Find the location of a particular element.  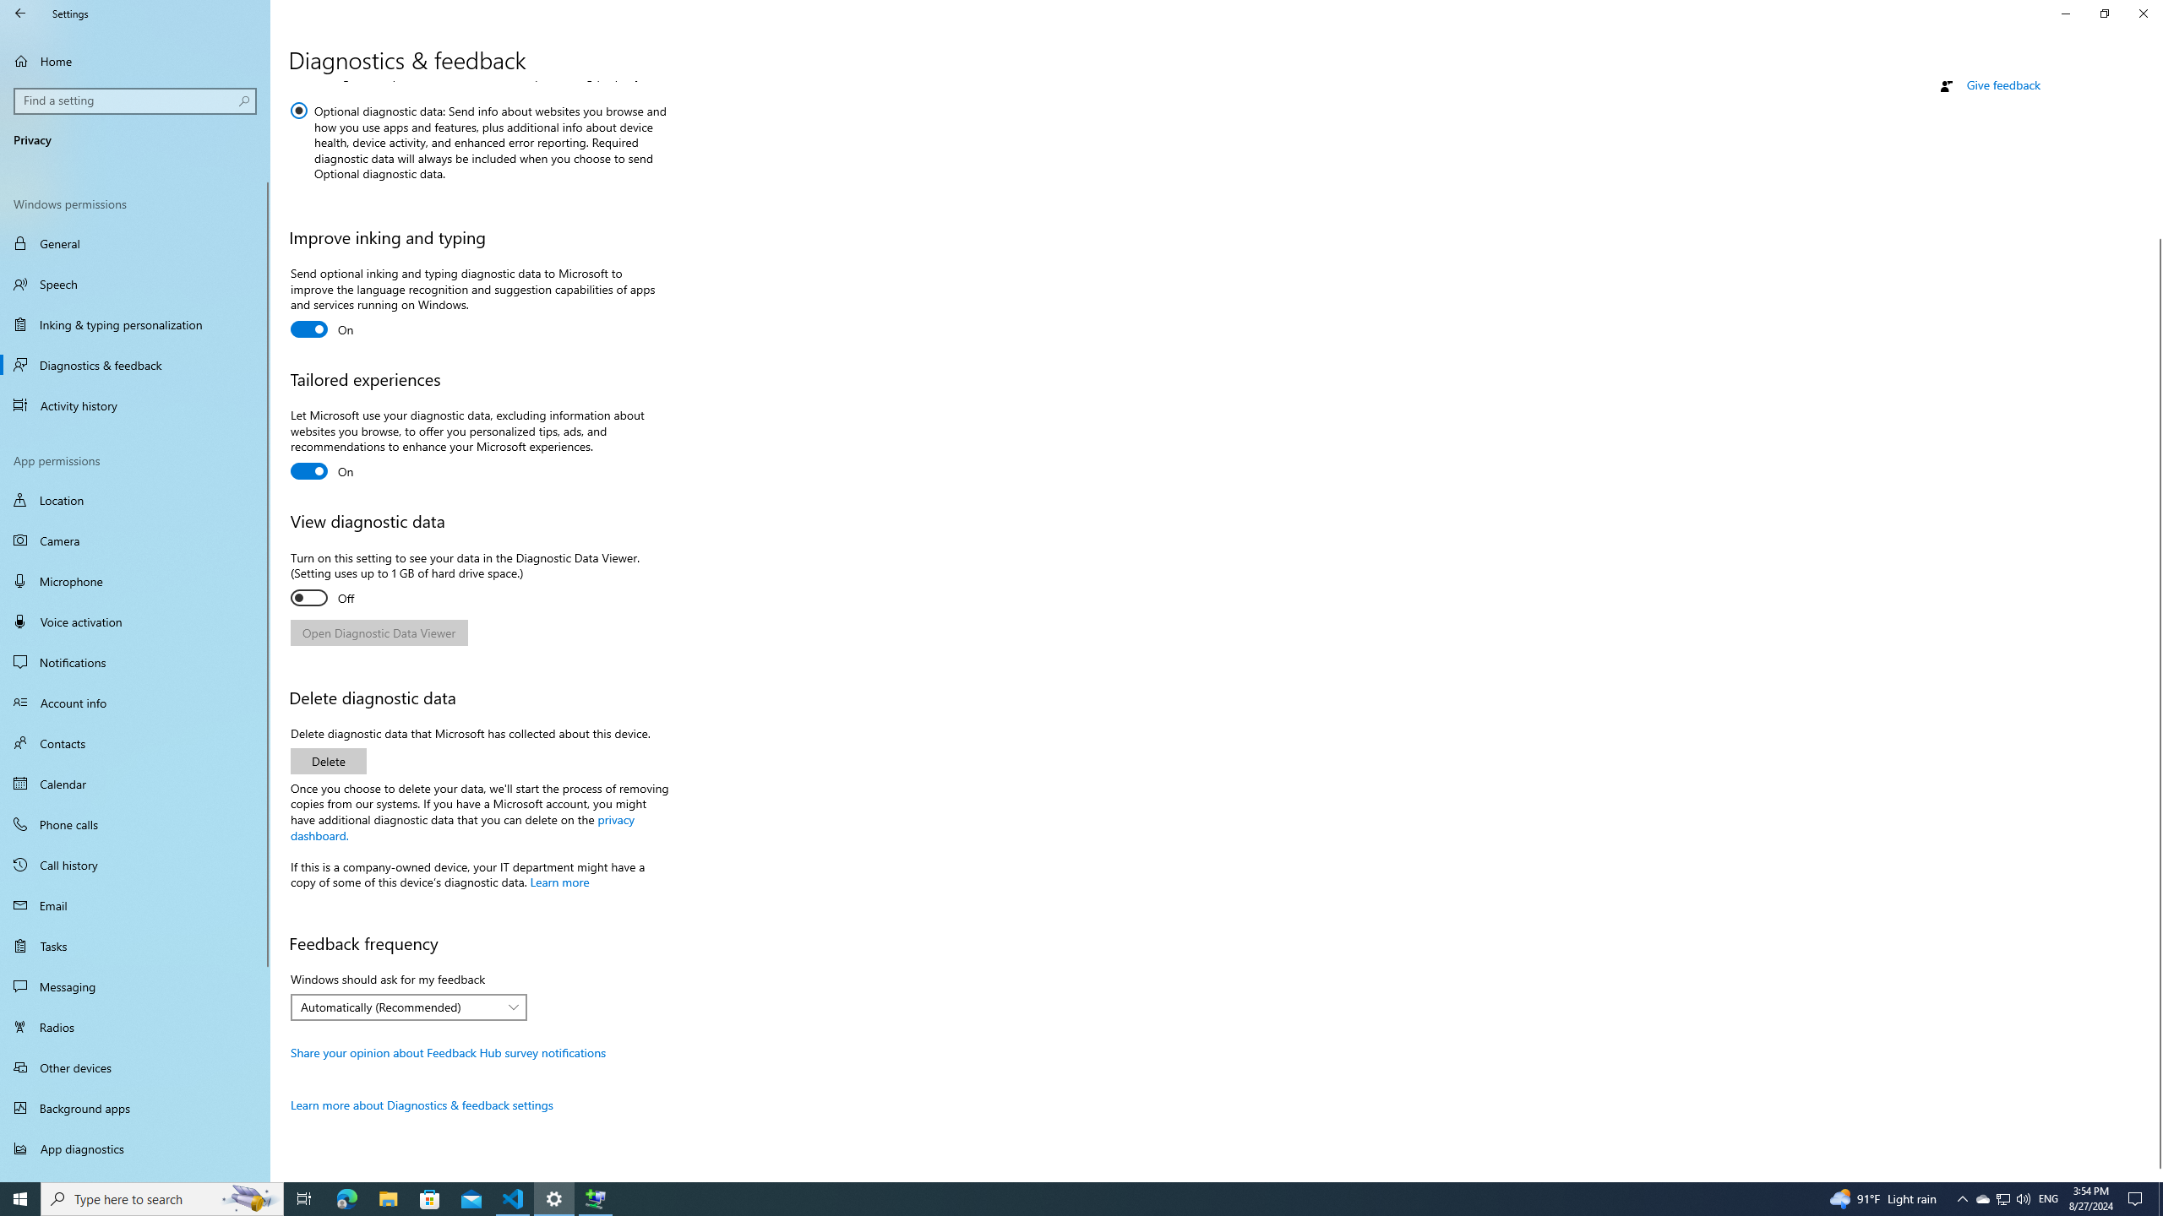

Speech is located at coordinates (135, 284).